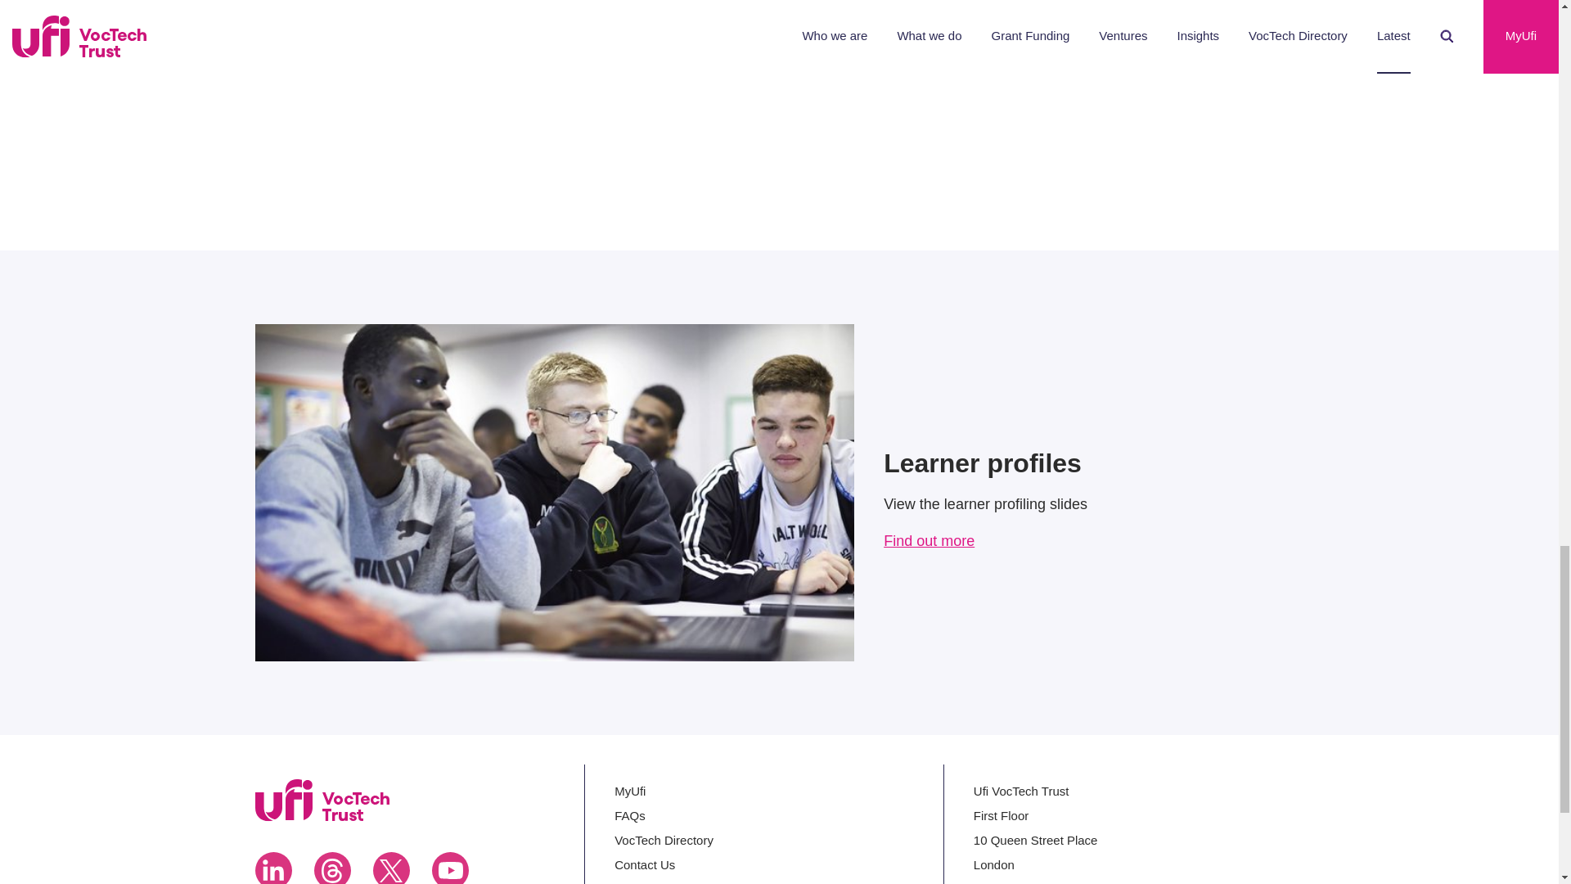 The width and height of the screenshot is (1571, 884). I want to click on Contact Us, so click(645, 864).